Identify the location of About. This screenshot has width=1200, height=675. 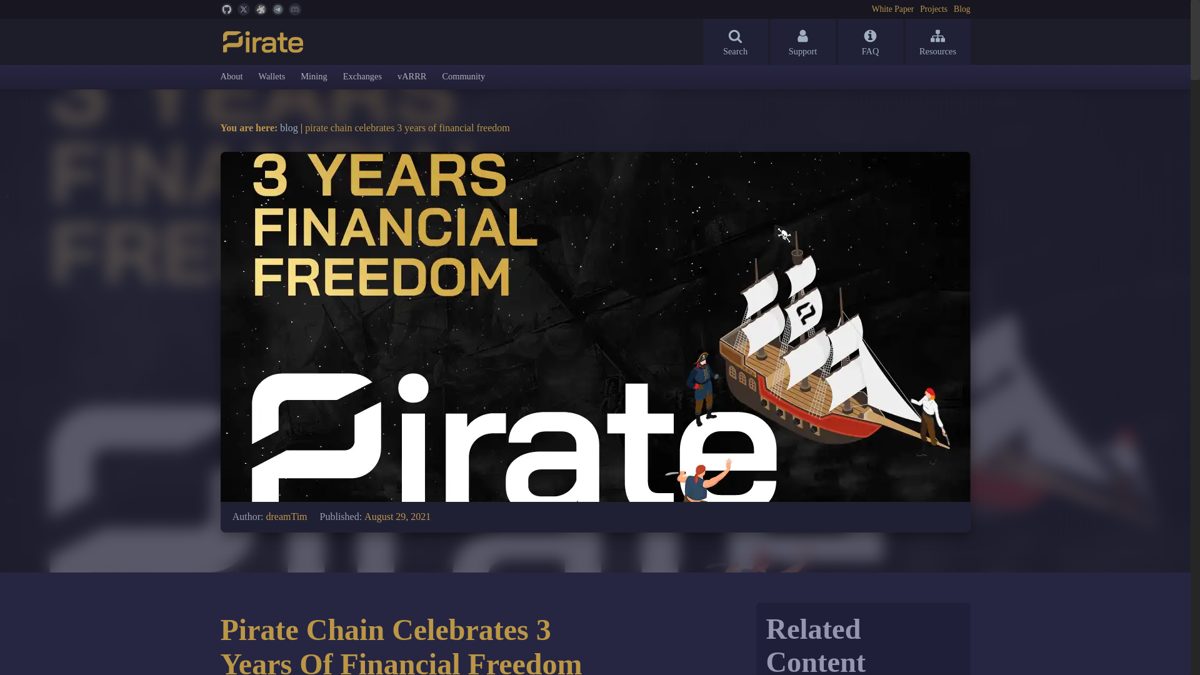
(231, 76).